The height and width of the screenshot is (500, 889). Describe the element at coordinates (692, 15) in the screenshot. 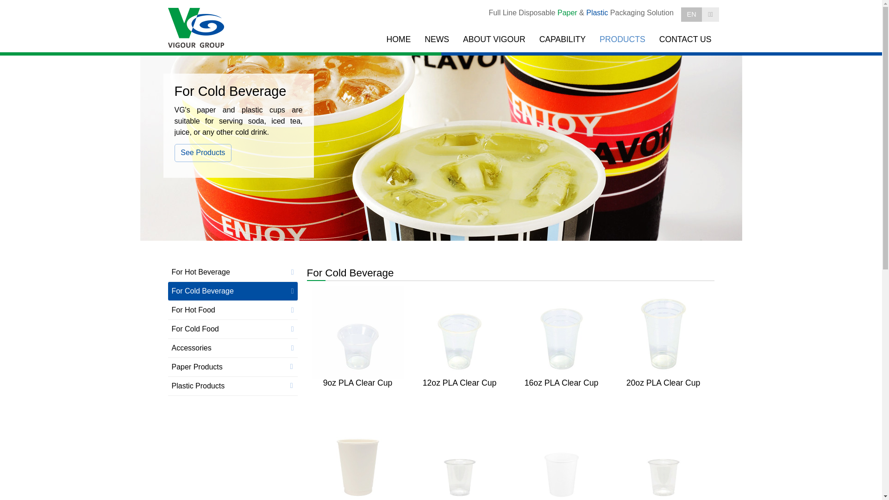

I see `EN` at that location.